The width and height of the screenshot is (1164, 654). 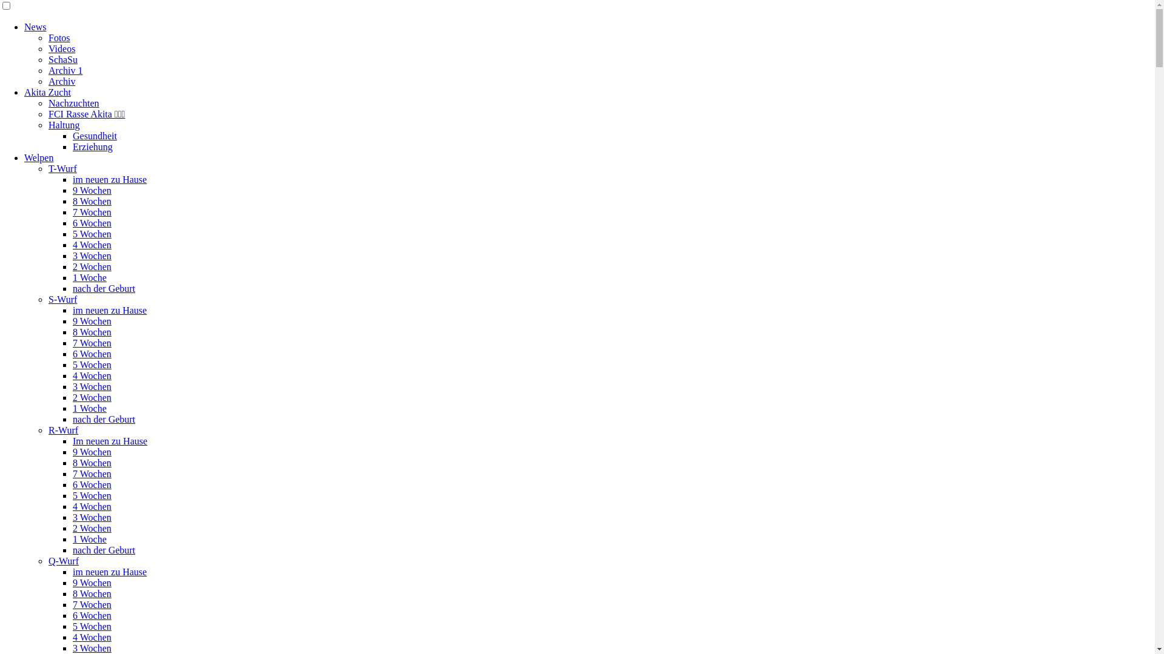 I want to click on Akita Zucht, so click(x=47, y=92).